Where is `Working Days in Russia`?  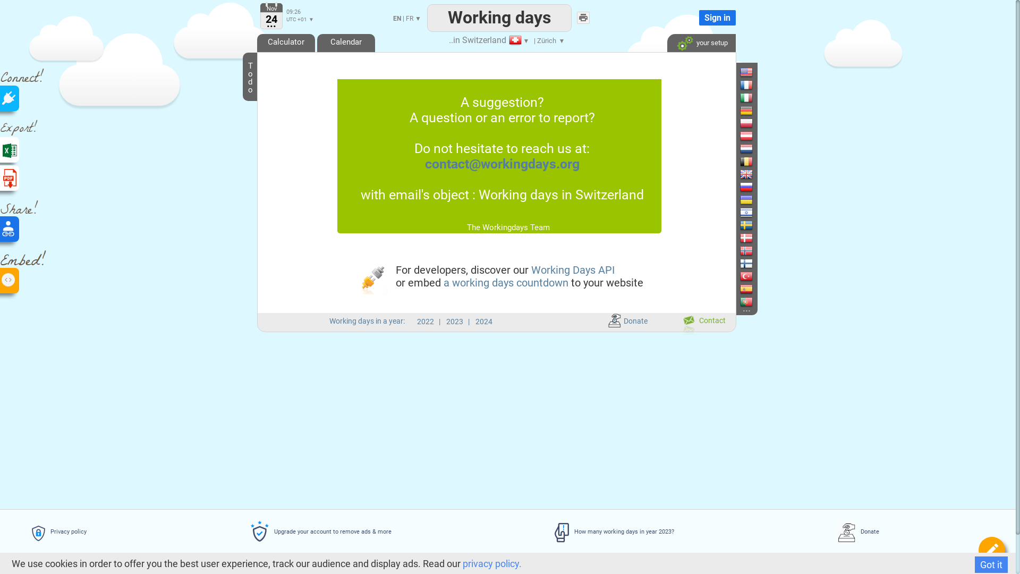 Working Days in Russia is located at coordinates (746, 187).